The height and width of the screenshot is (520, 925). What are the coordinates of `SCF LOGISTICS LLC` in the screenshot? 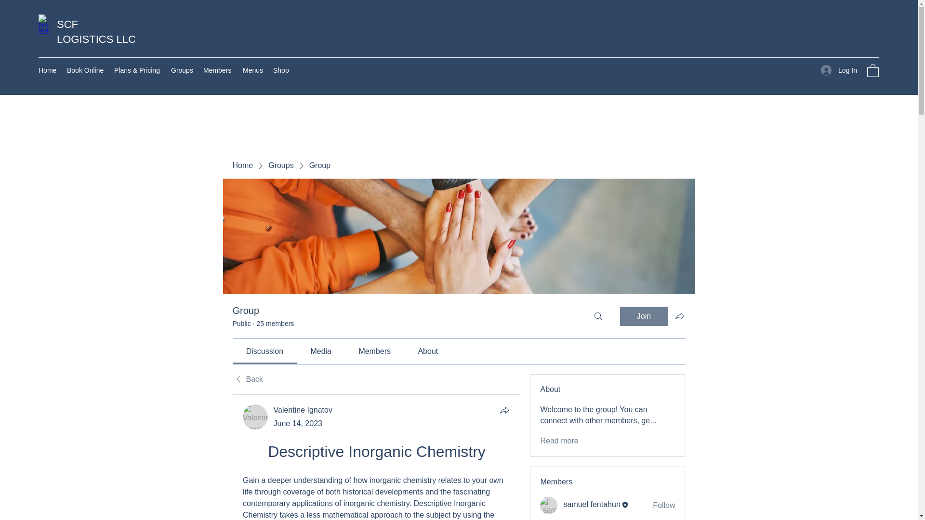 It's located at (96, 31).